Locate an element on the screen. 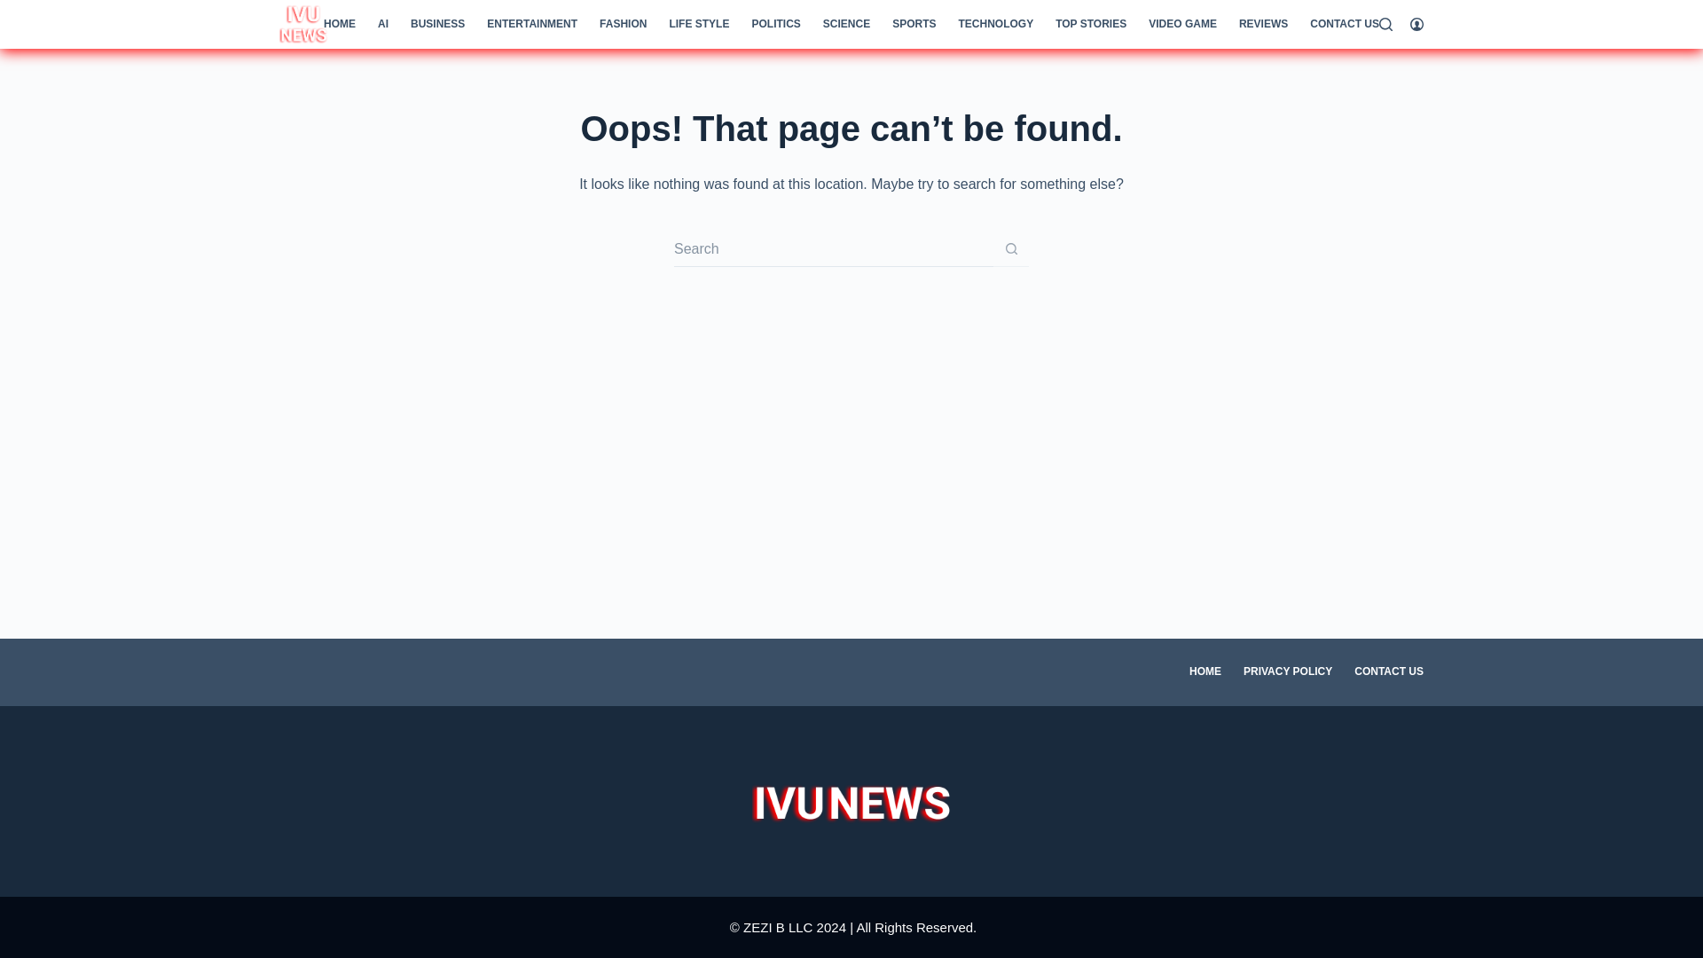 This screenshot has height=958, width=1703. VIDEO GAME is located at coordinates (1182, 25).